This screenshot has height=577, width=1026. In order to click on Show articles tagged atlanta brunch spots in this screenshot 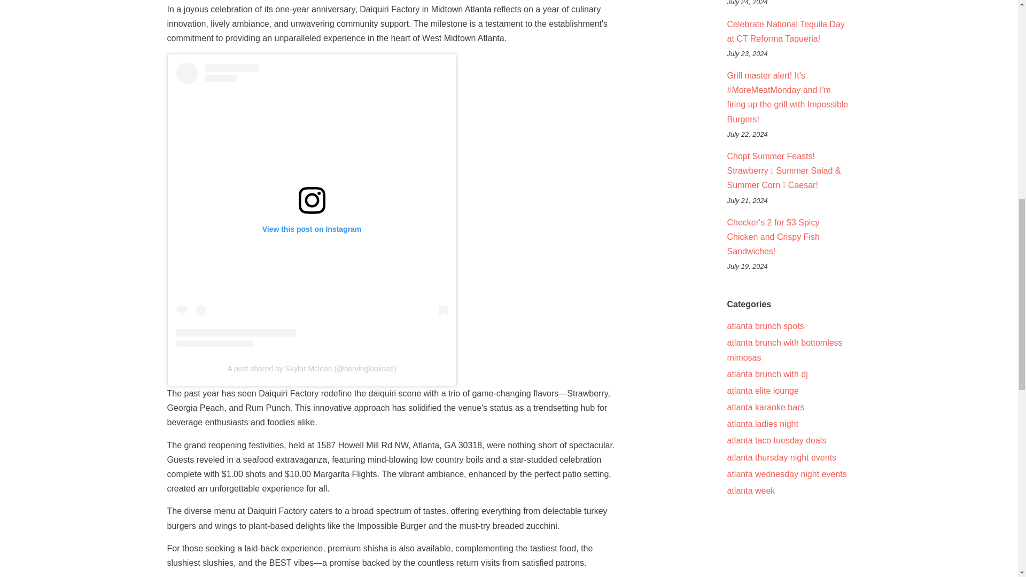, I will do `click(765, 326)`.